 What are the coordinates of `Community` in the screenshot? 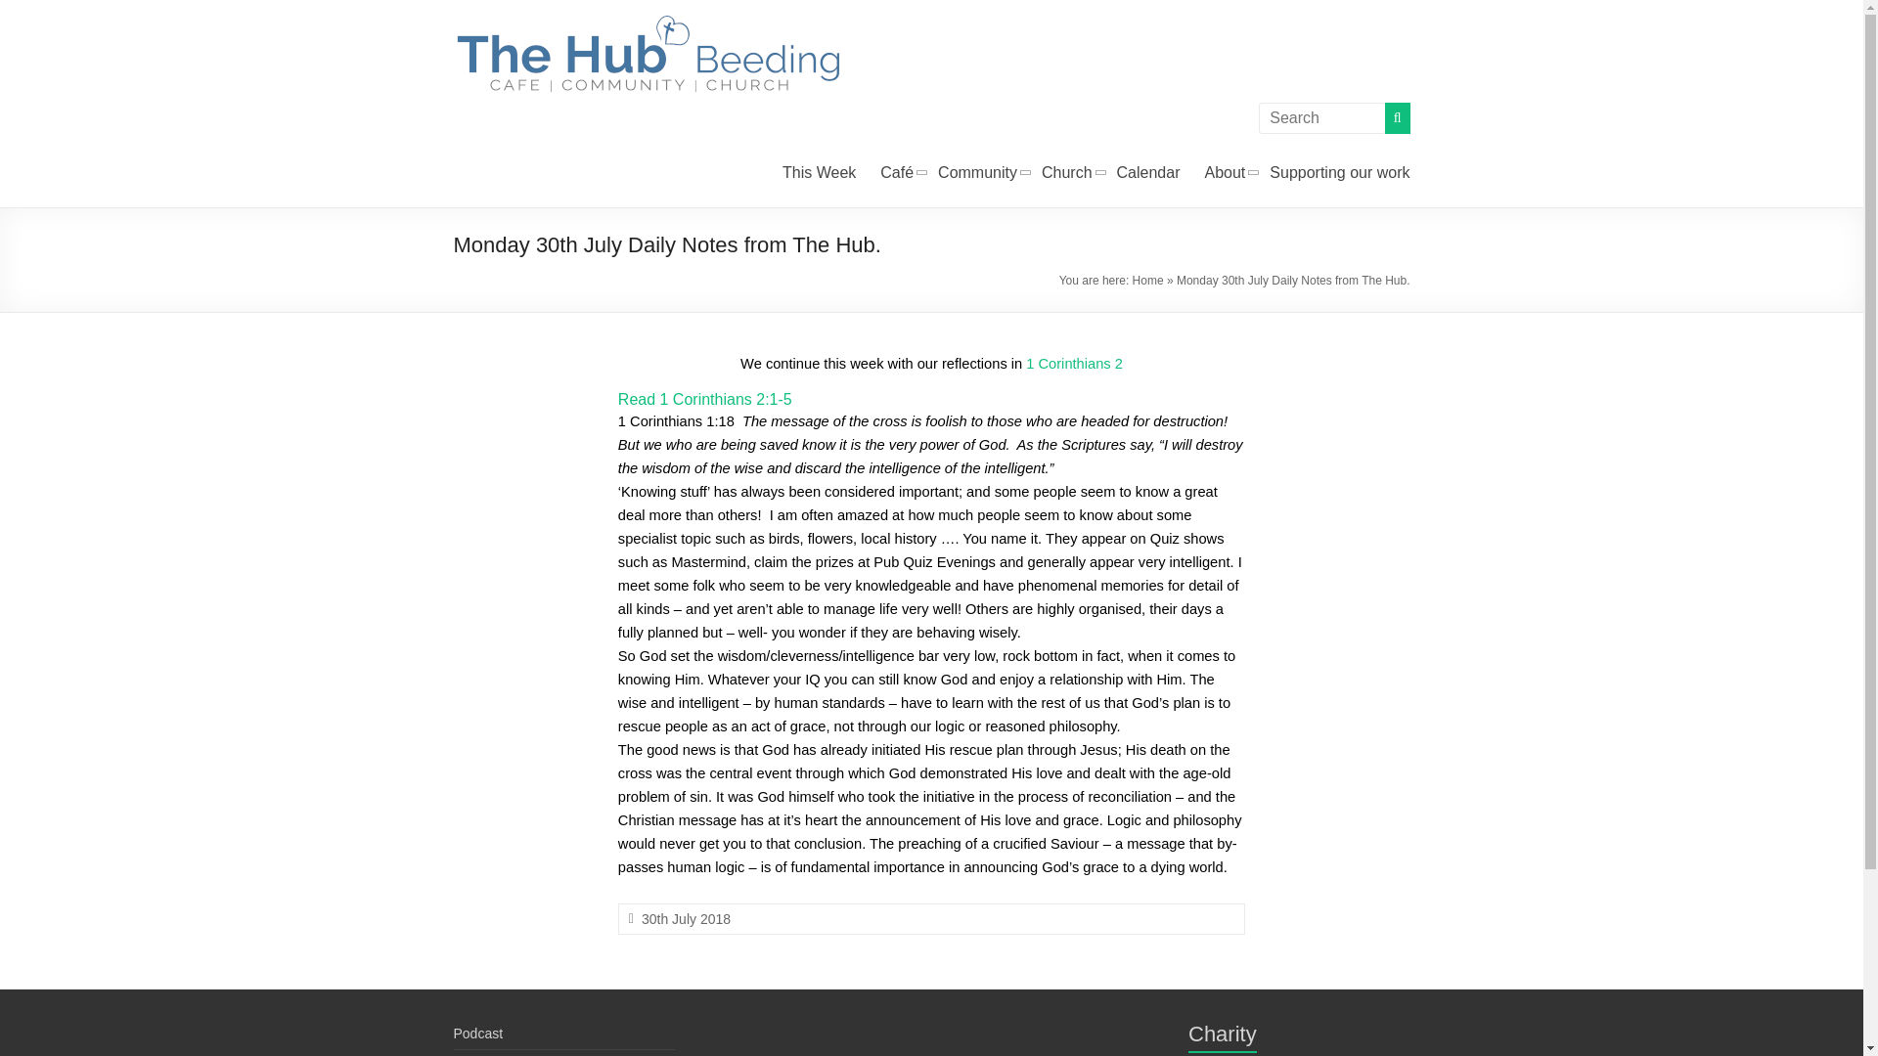 It's located at (977, 173).